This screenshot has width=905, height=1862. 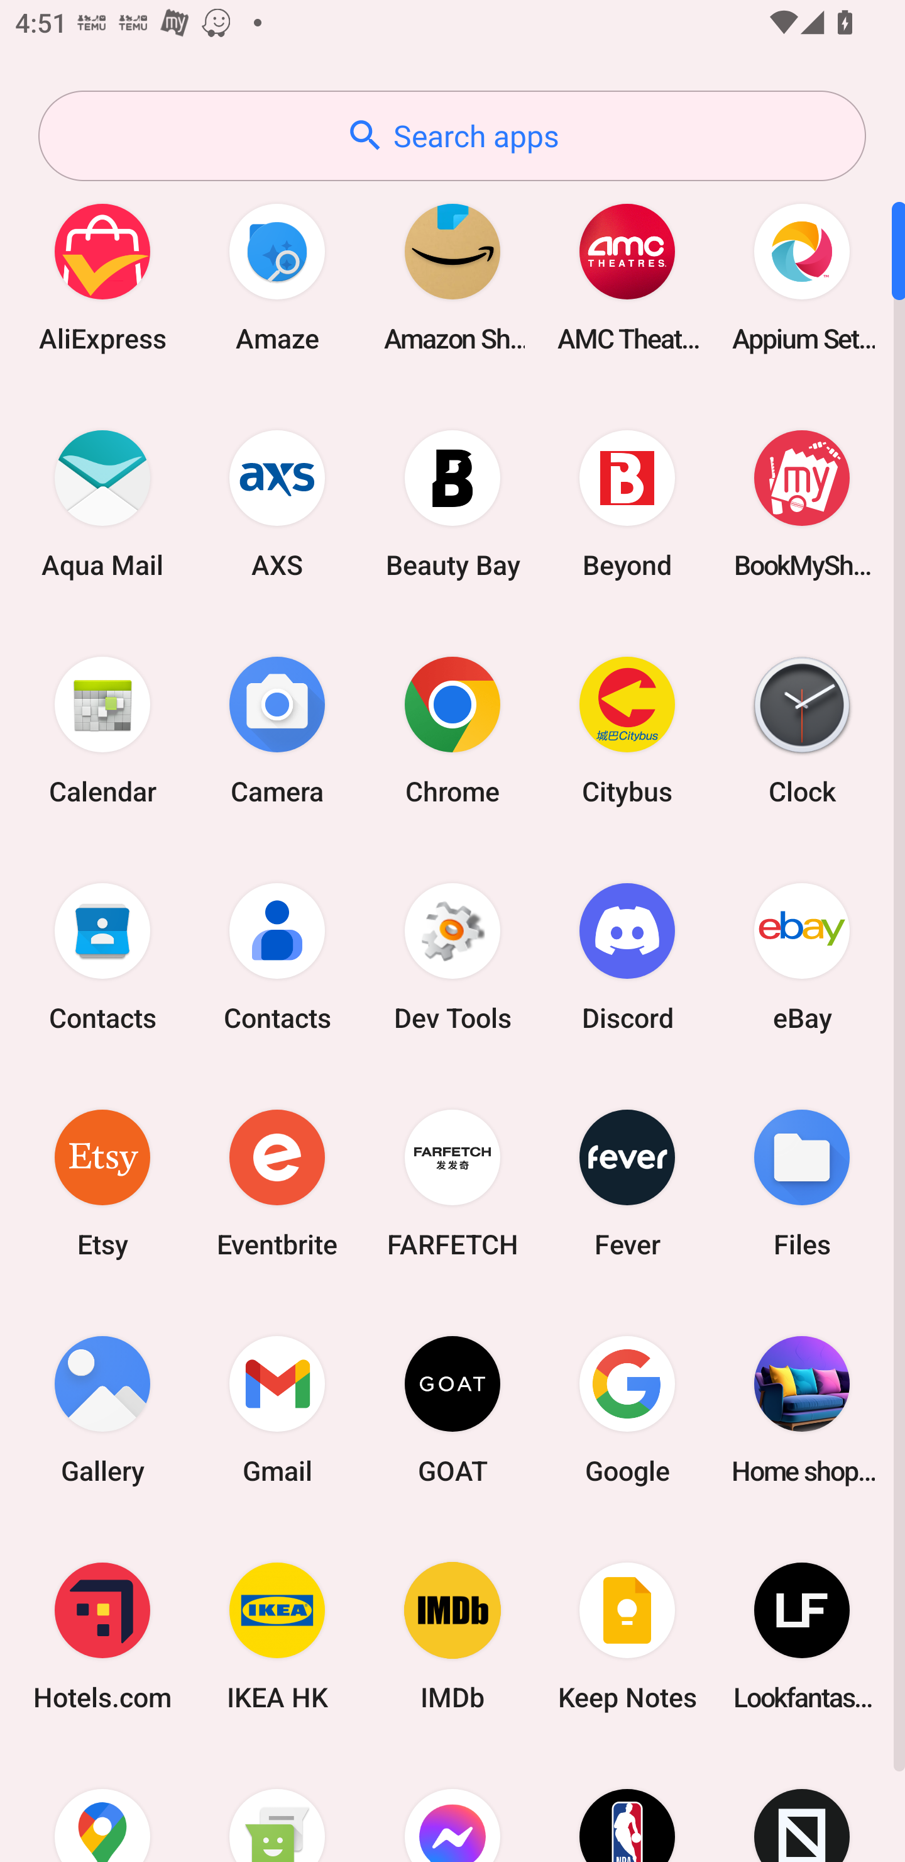 What do you see at coordinates (802, 503) in the screenshot?
I see `BookMyShow` at bounding box center [802, 503].